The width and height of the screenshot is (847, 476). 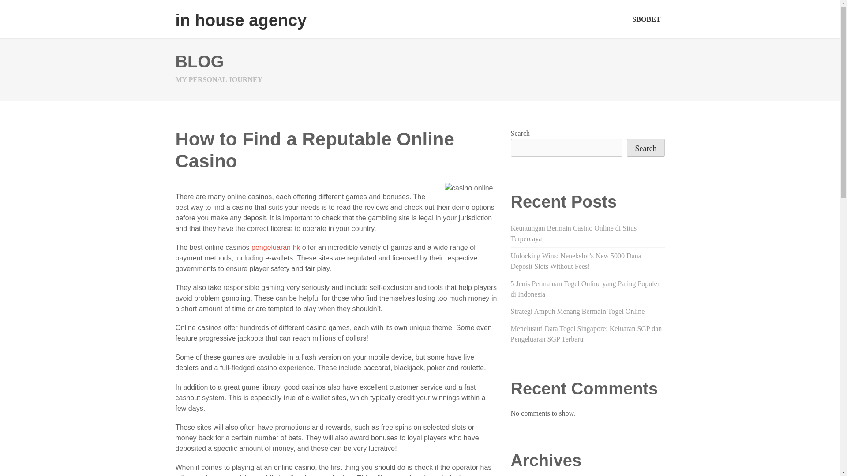 I want to click on SBOBET, so click(x=646, y=19).